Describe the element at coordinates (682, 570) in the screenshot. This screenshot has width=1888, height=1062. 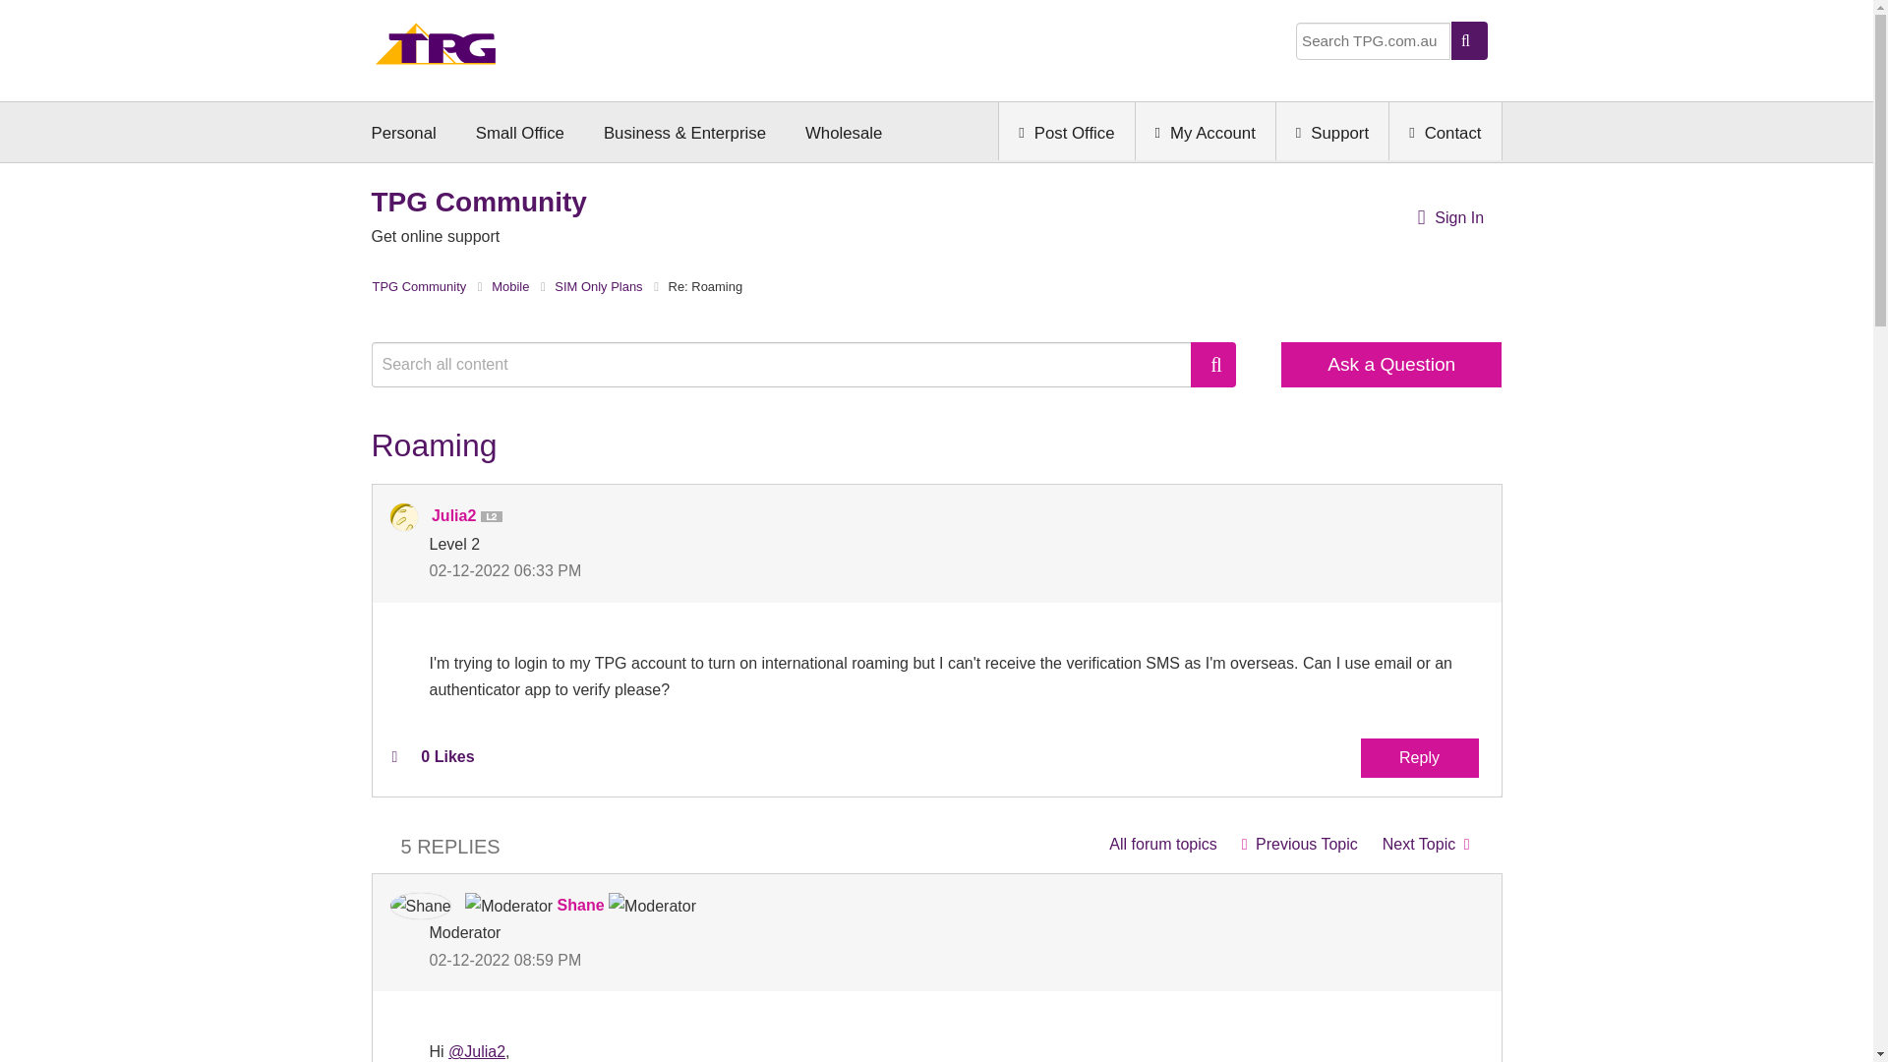
I see `Posted on` at that location.